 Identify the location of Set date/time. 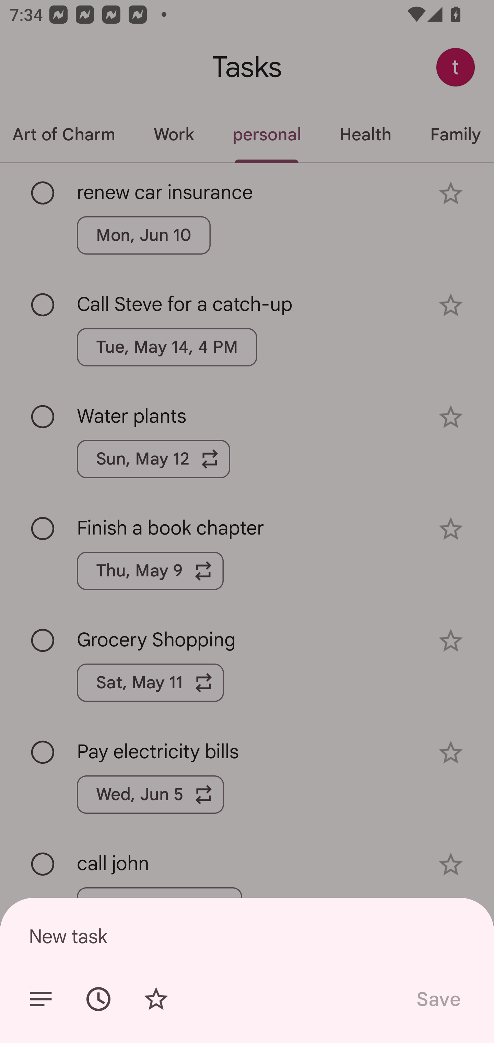
(98, 999).